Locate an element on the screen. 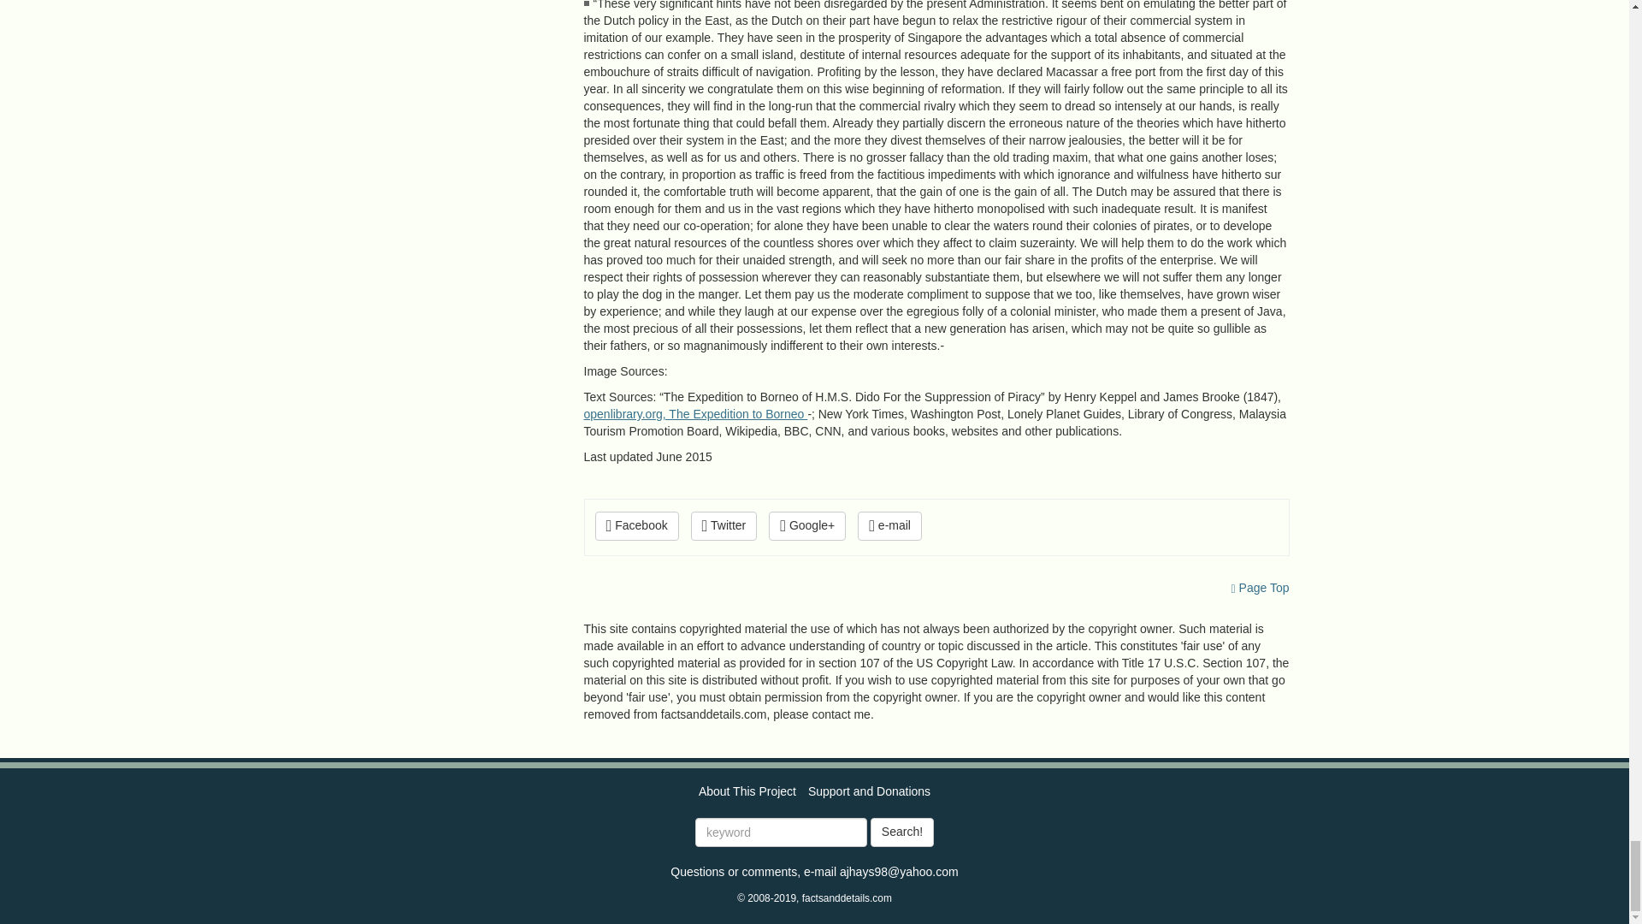 Image resolution: width=1642 pixels, height=924 pixels. openlibrary.org, The Expedition to Borneo is located at coordinates (694, 414).